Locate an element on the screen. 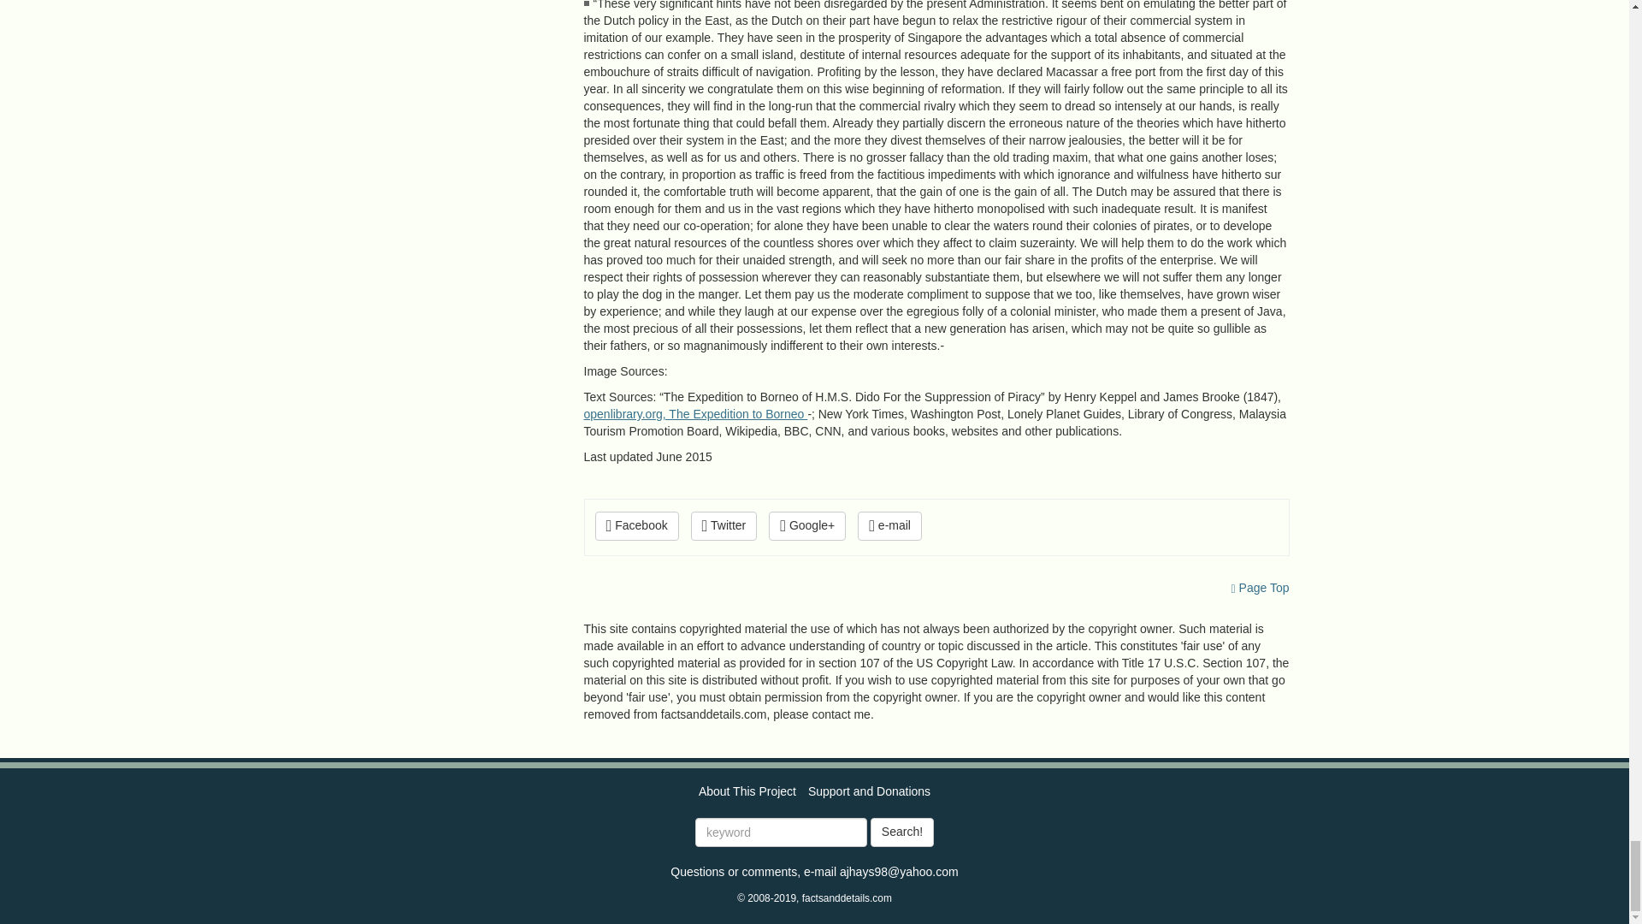 Image resolution: width=1642 pixels, height=924 pixels. openlibrary.org, The Expedition to Borneo is located at coordinates (694, 414).